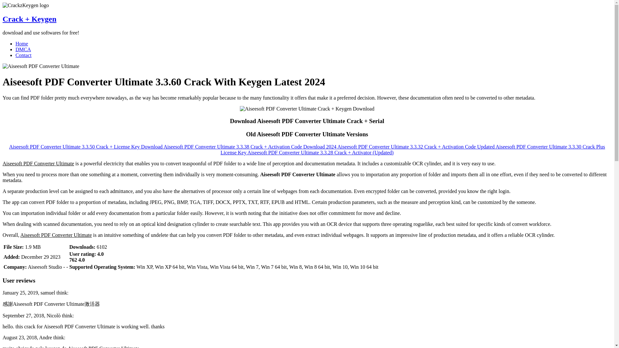 The image size is (619, 348). What do you see at coordinates (23, 55) in the screenshot?
I see `Contact` at bounding box center [23, 55].